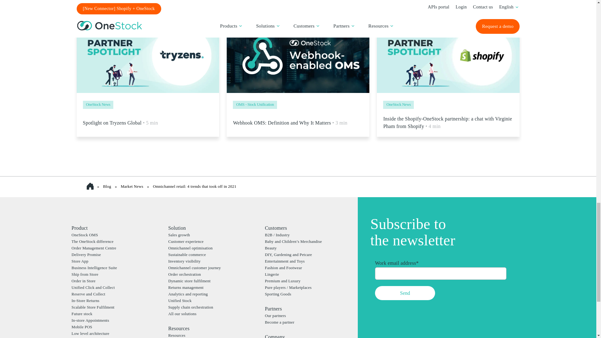 The image size is (601, 338). What do you see at coordinates (120, 123) in the screenshot?
I see `Spotlight on Tryzens Global` at bounding box center [120, 123].